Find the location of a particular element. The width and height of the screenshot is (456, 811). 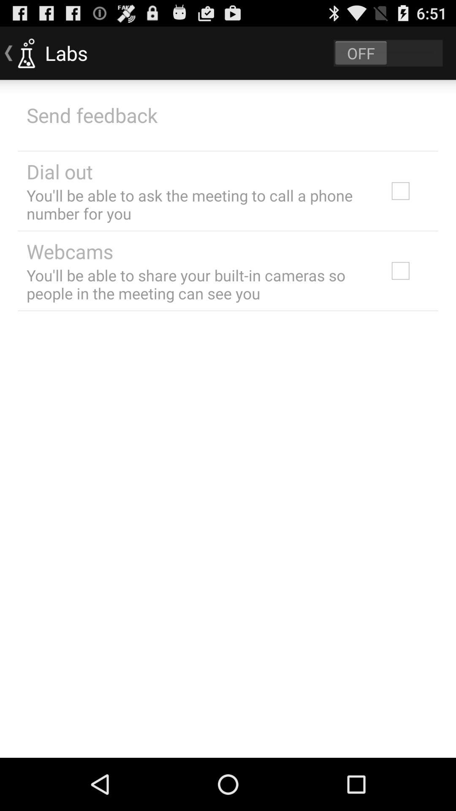

the radio button represented to off or on option to particular information is located at coordinates (388, 53).